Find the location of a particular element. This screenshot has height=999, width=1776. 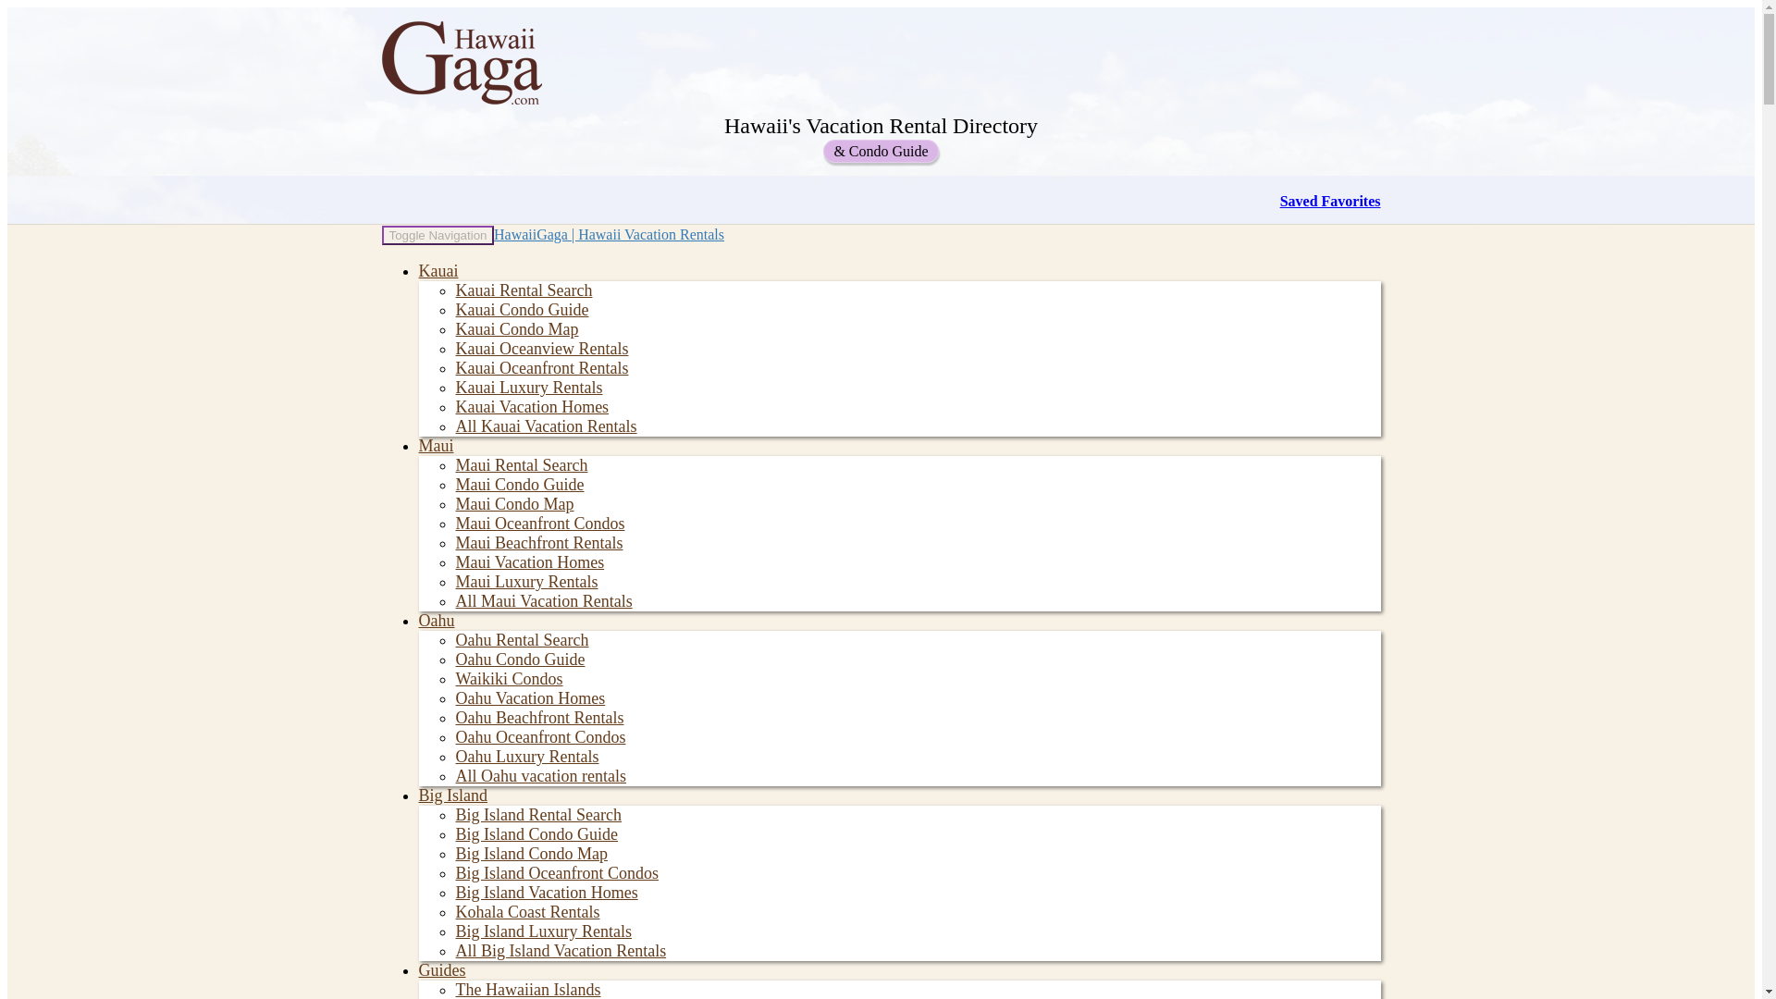

Big Island Oceanfront Condos is located at coordinates (555, 873).